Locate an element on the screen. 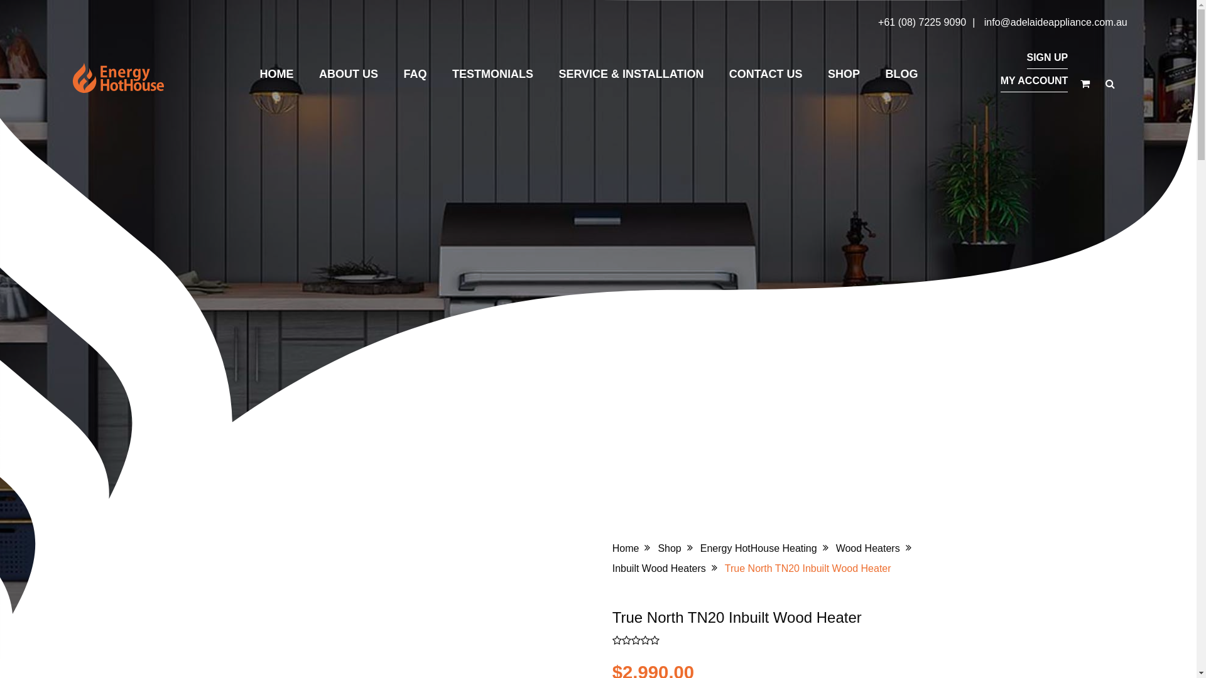 The image size is (1206, 678). BLOG is located at coordinates (901, 74).